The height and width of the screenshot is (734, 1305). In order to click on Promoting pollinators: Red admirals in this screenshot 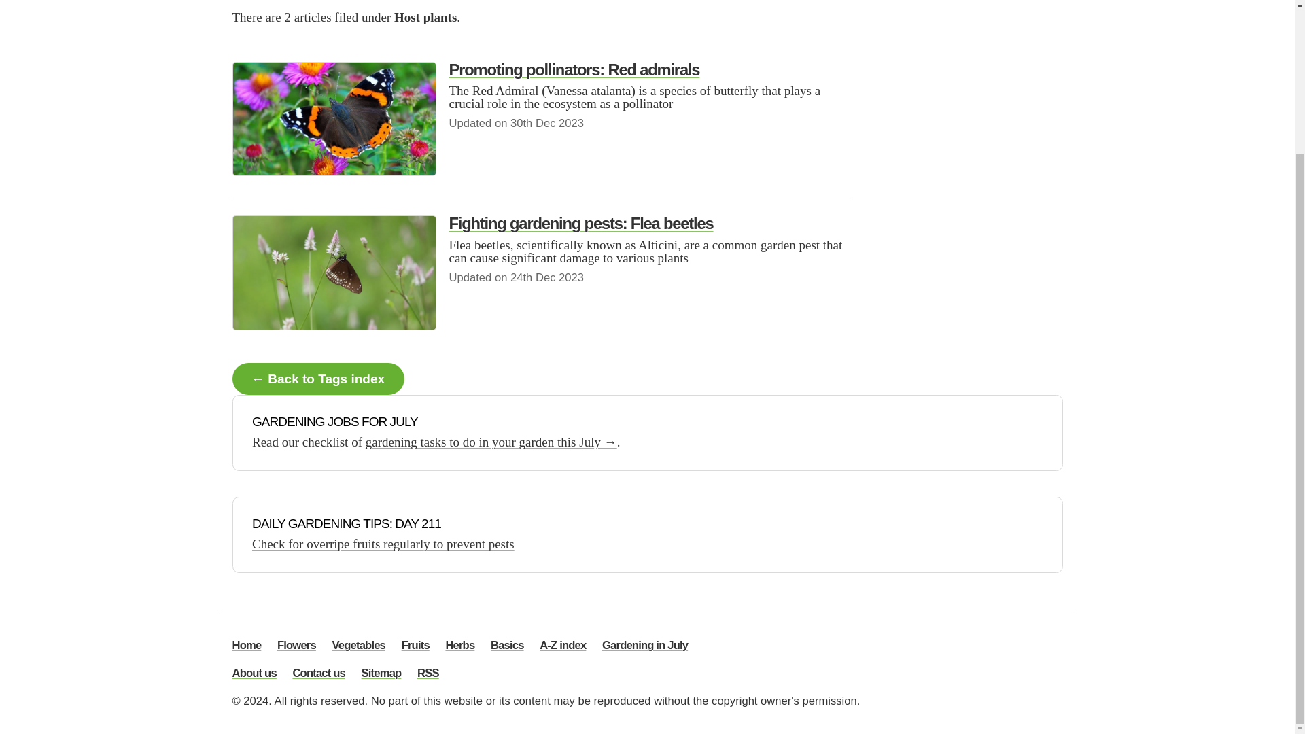, I will do `click(574, 69)`.